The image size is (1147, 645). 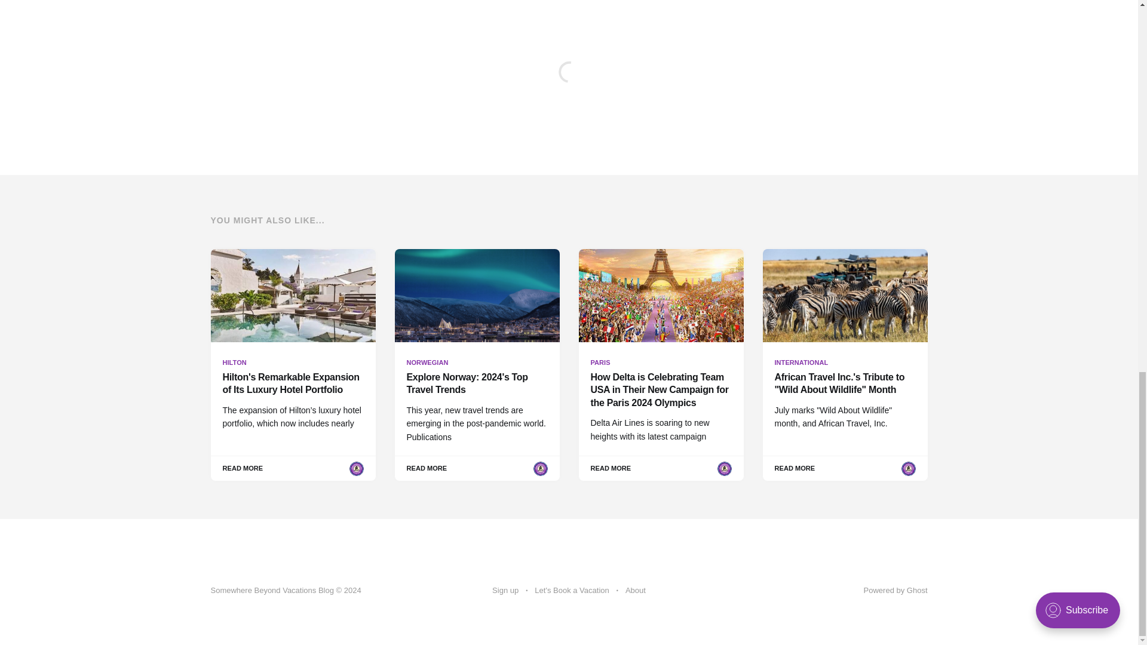 What do you see at coordinates (895, 590) in the screenshot?
I see `Powered by Ghost` at bounding box center [895, 590].